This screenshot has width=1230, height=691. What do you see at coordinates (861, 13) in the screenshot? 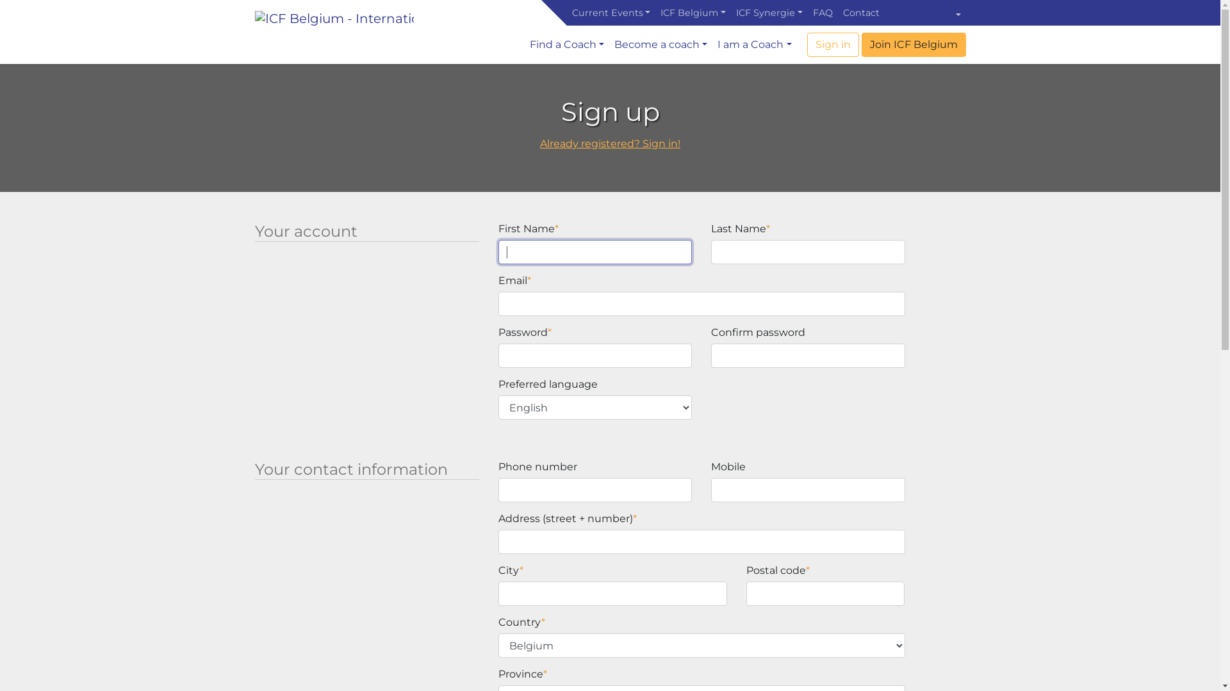
I see `Contact` at bounding box center [861, 13].